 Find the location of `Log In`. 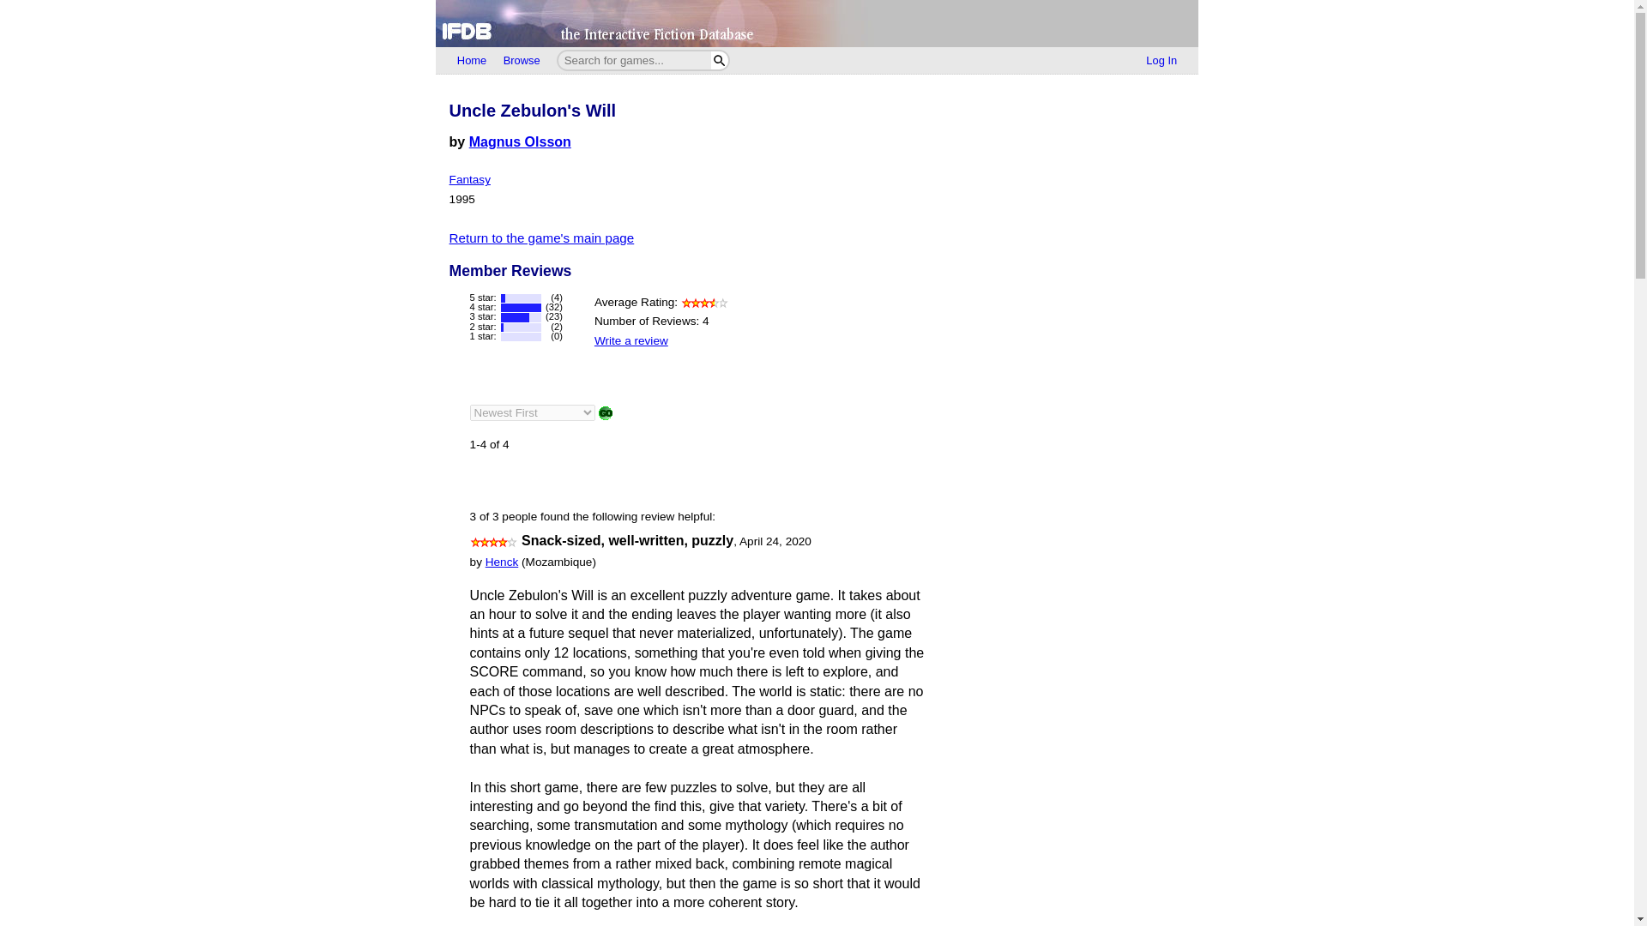

Log In is located at coordinates (1161, 61).